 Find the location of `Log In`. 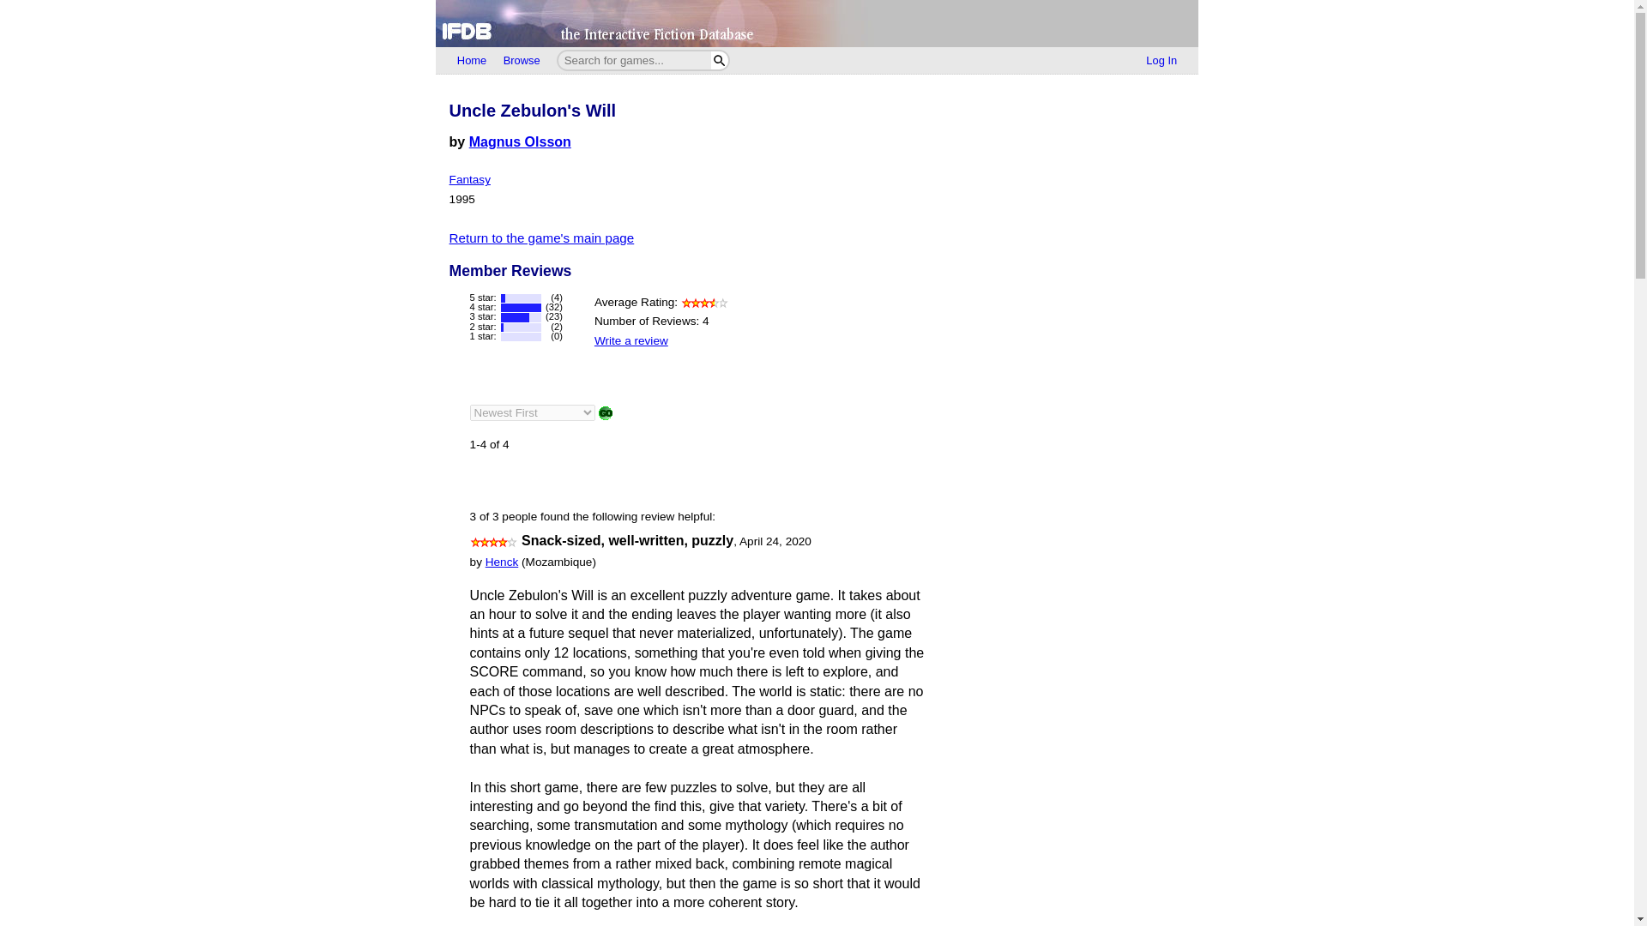

Log In is located at coordinates (1161, 61).